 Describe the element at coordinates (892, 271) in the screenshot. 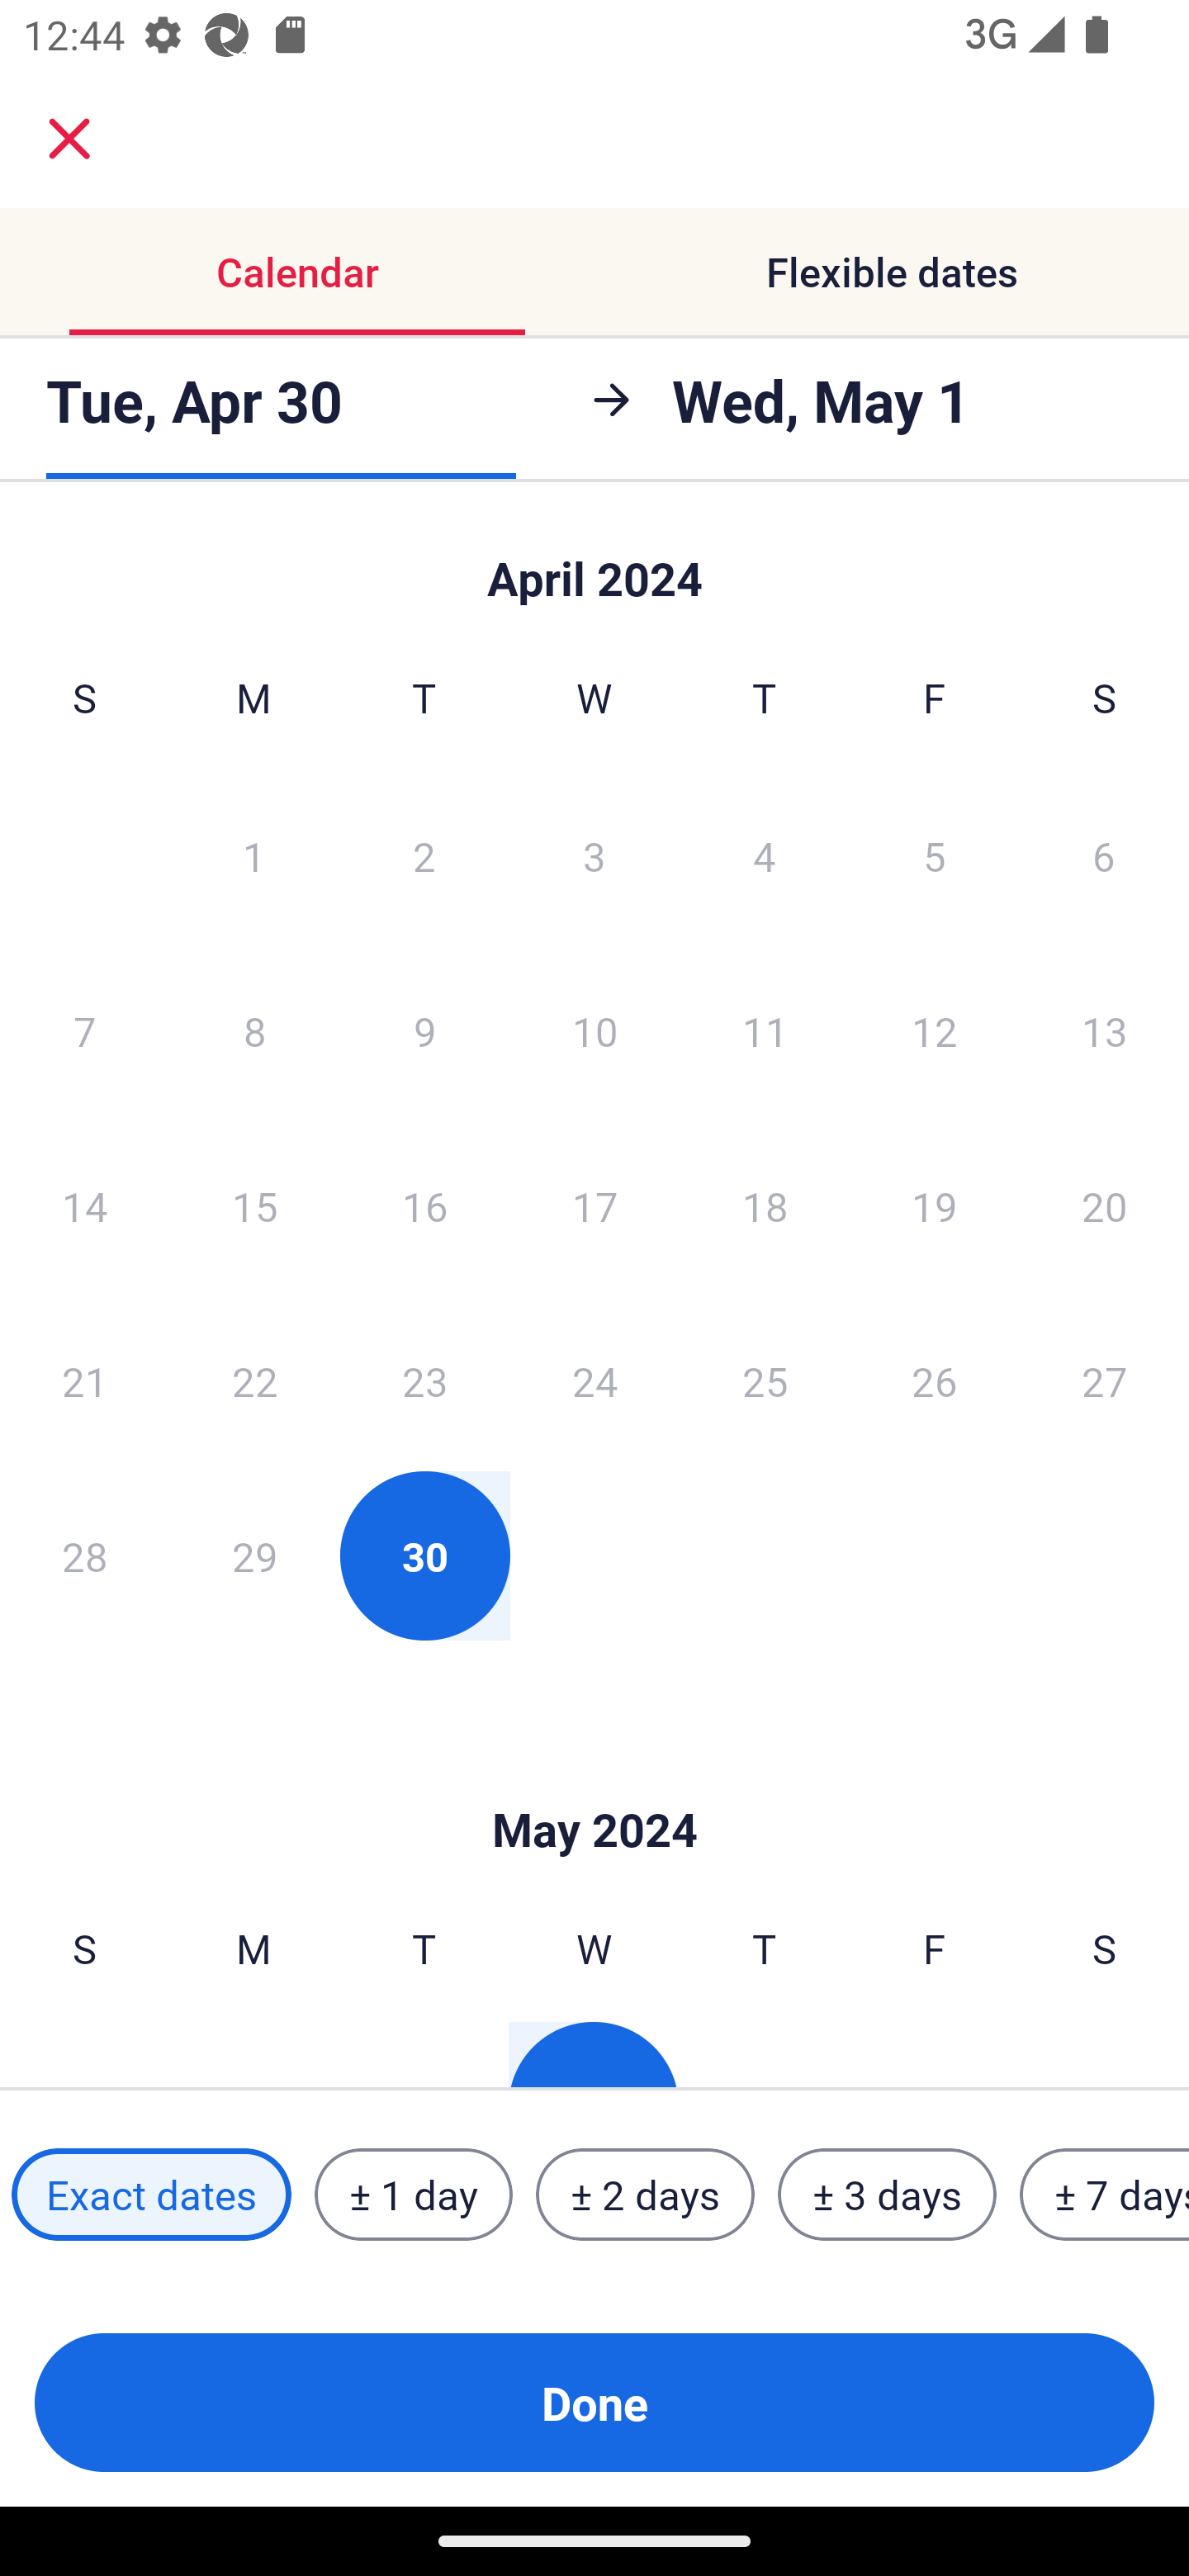

I see `Flexible dates` at that location.